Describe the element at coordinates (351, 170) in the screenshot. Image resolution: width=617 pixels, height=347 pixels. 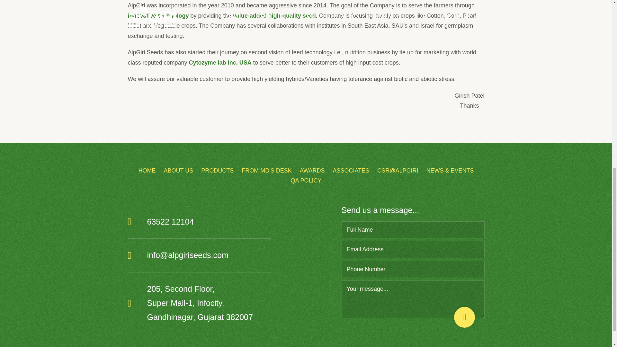
I see `ASSOCIATES` at that location.